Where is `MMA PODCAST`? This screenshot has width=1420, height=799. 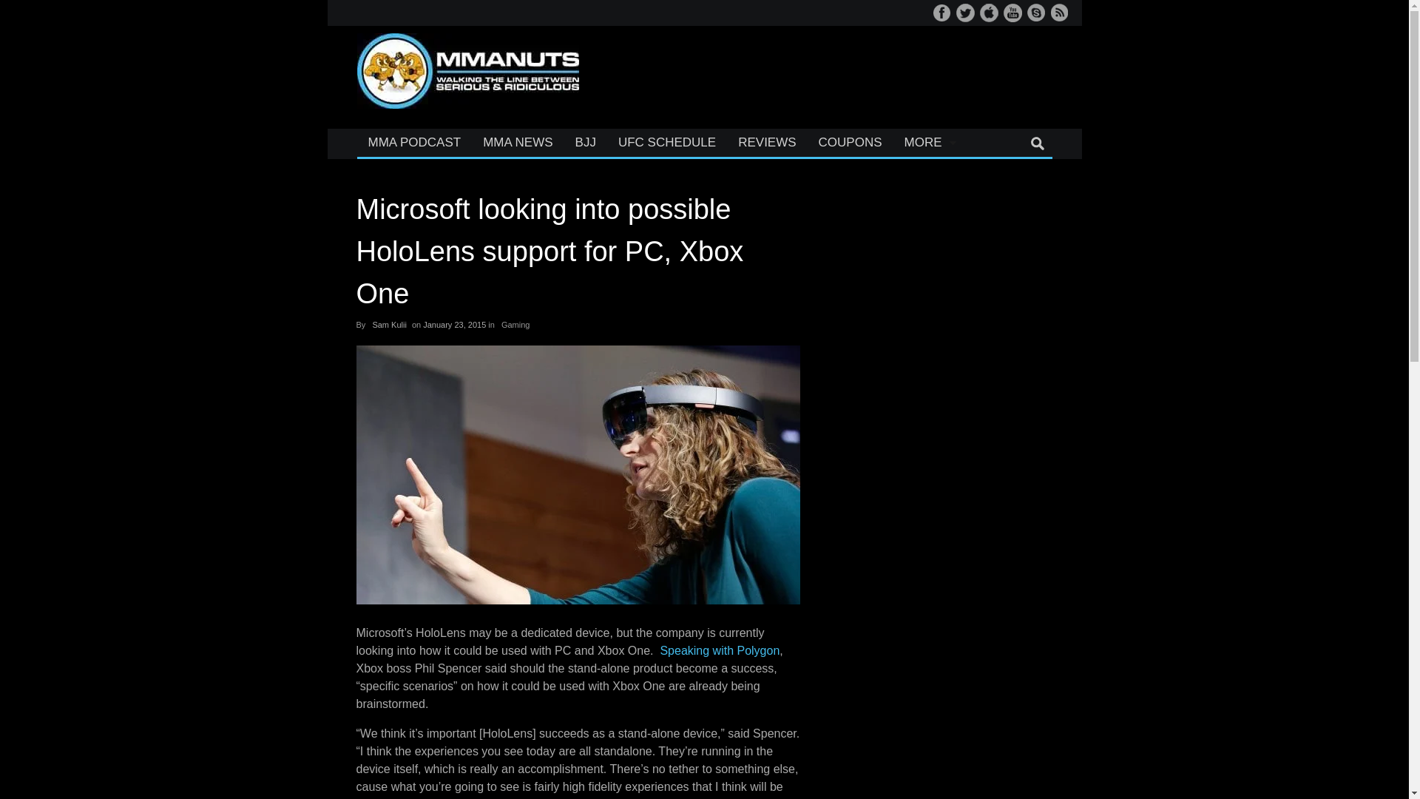 MMA PODCAST is located at coordinates (413, 142).